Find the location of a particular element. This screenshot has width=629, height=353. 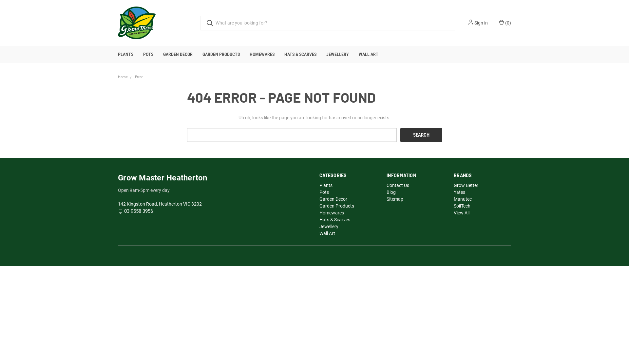

Grow Master Heatherton is located at coordinates (137, 23).